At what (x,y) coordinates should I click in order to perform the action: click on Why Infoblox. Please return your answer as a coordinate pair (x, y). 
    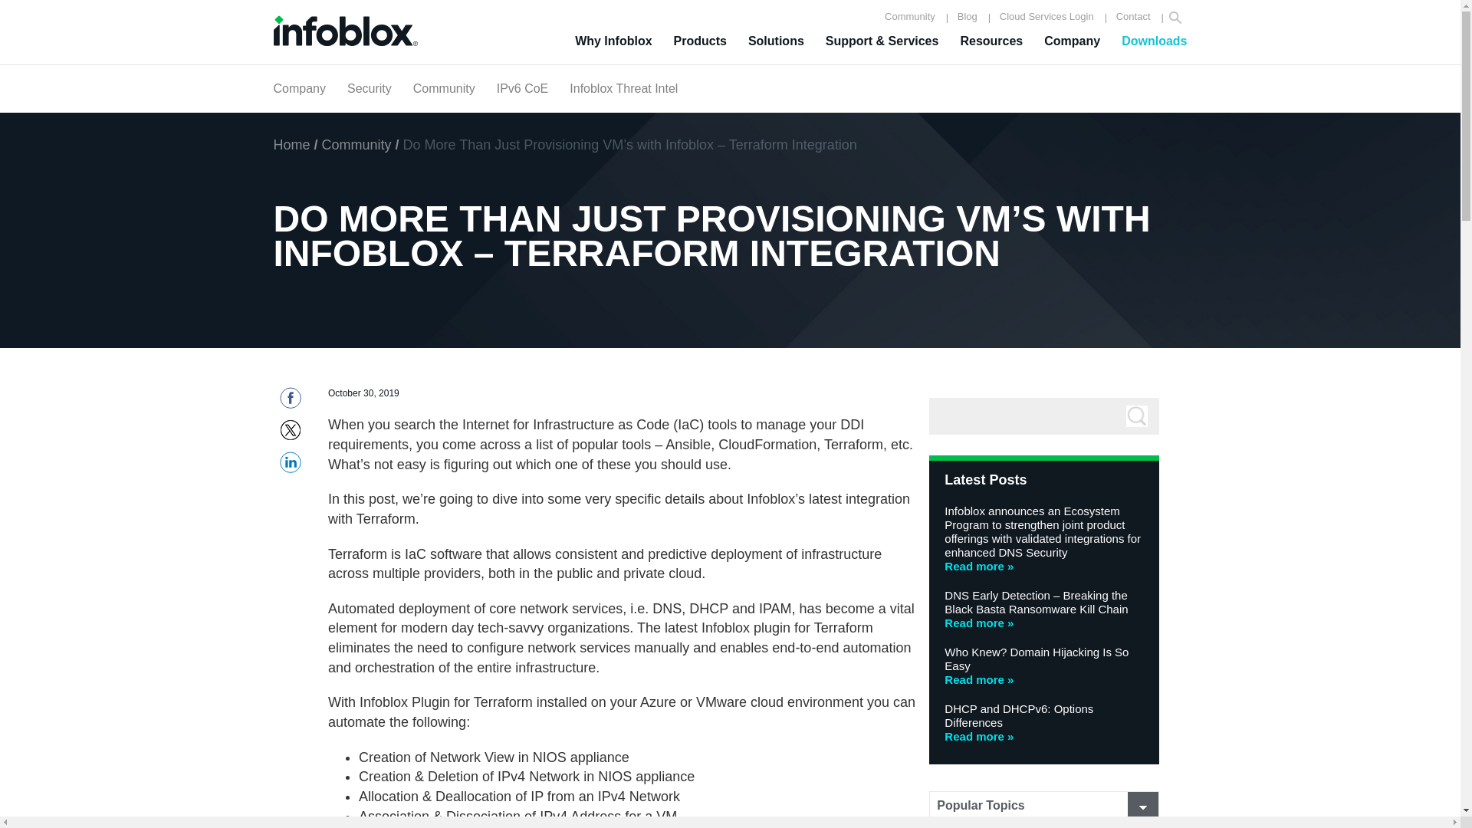
    Looking at the image, I should click on (613, 41).